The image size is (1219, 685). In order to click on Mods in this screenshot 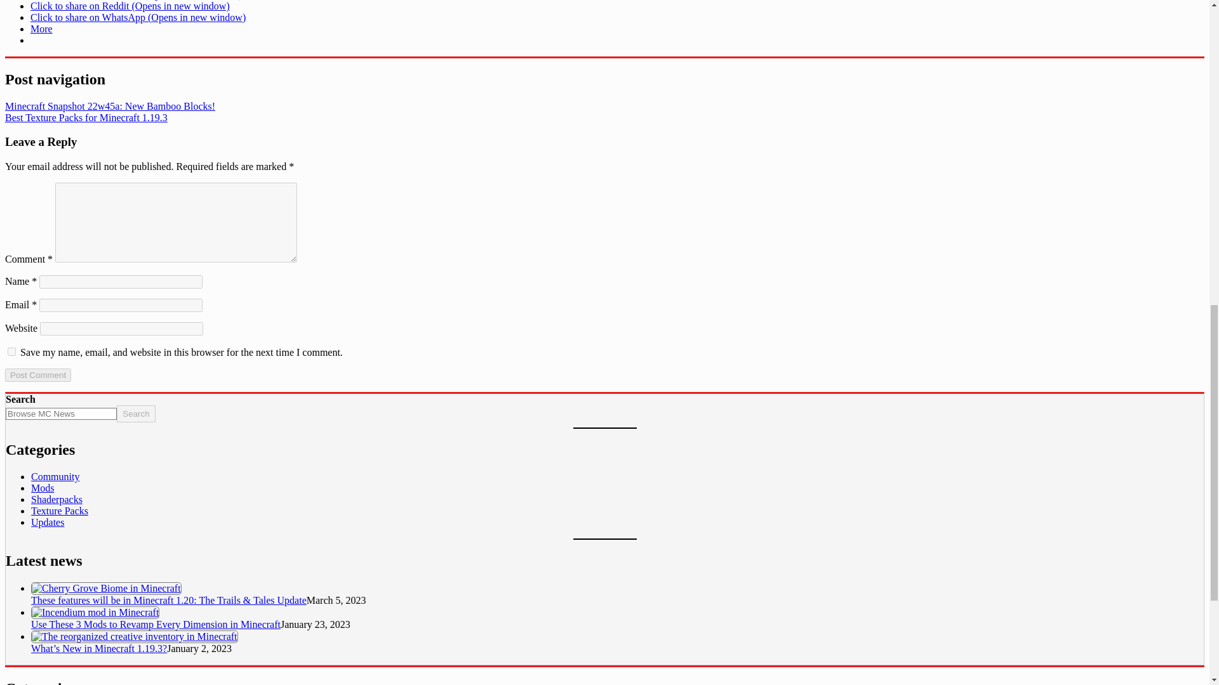, I will do `click(42, 488)`.